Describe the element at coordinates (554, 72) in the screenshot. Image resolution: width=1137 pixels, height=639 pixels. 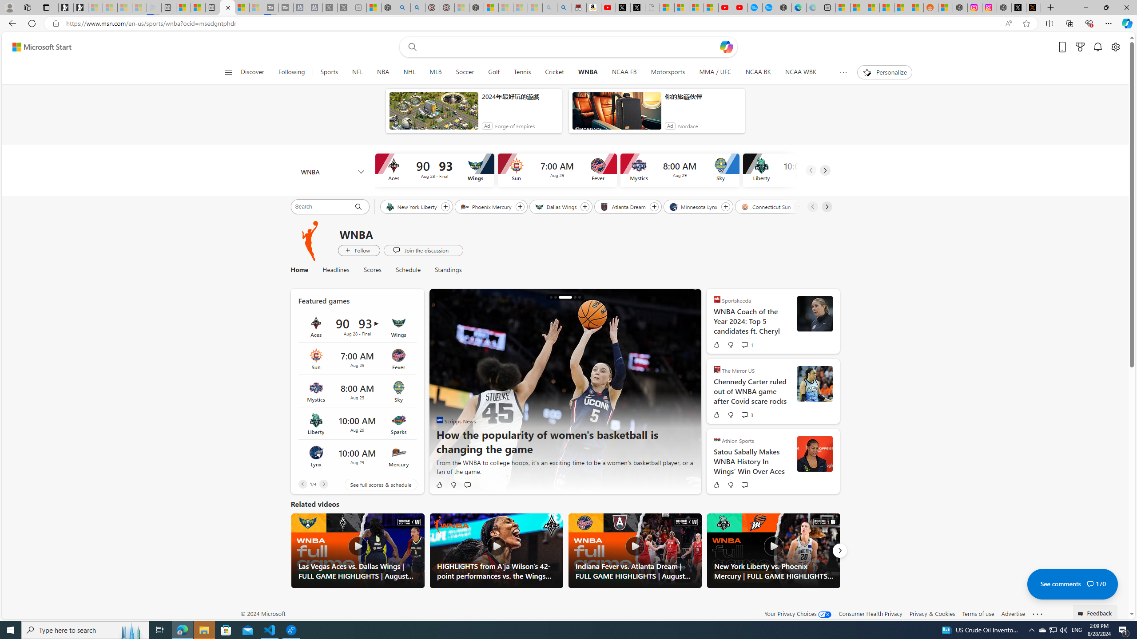
I see `Cricket` at that location.